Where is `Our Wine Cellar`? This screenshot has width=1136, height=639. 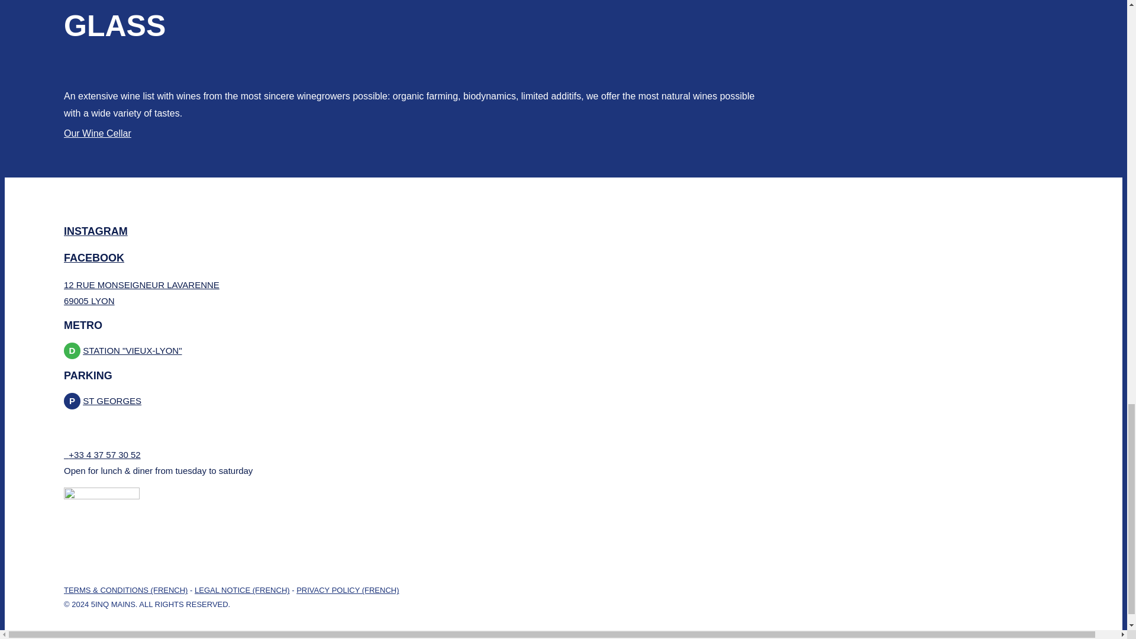 Our Wine Cellar is located at coordinates (97, 134).